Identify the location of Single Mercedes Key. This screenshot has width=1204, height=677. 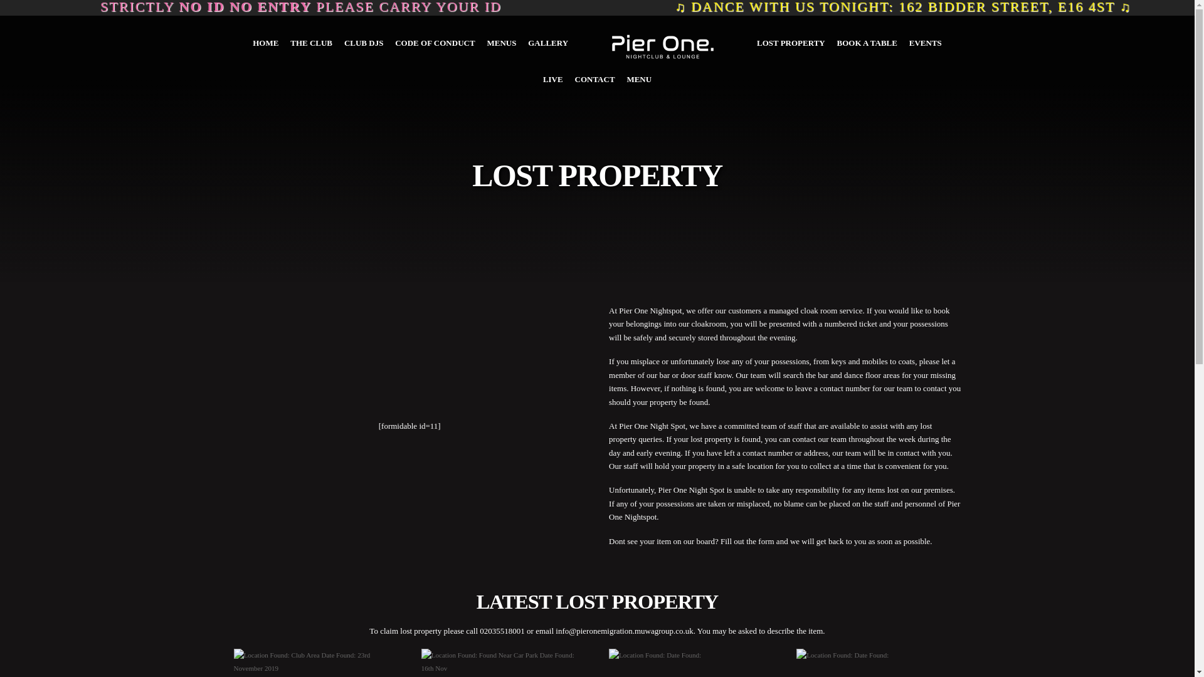
(315, 663).